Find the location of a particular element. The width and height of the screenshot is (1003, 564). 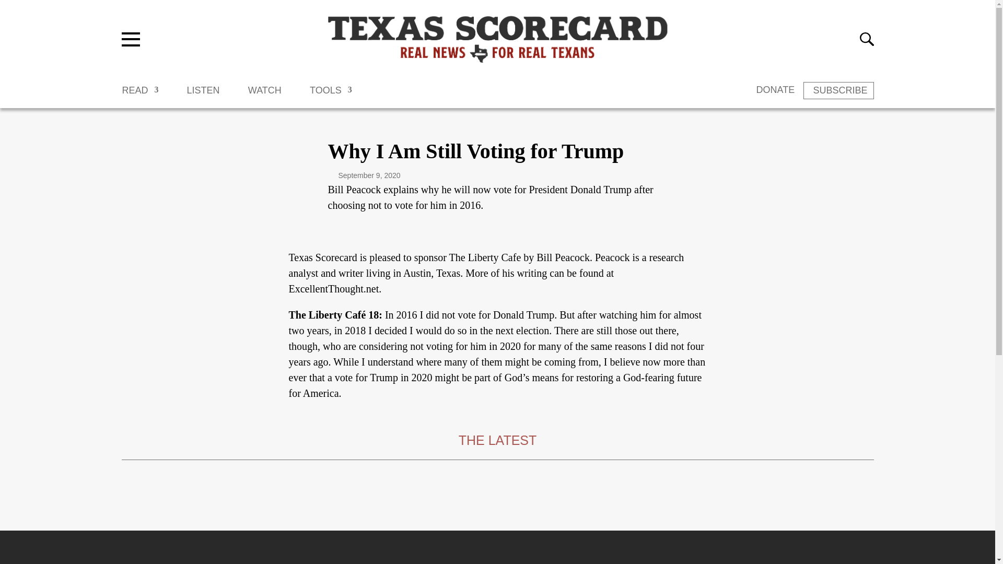

WATCH is located at coordinates (264, 95).